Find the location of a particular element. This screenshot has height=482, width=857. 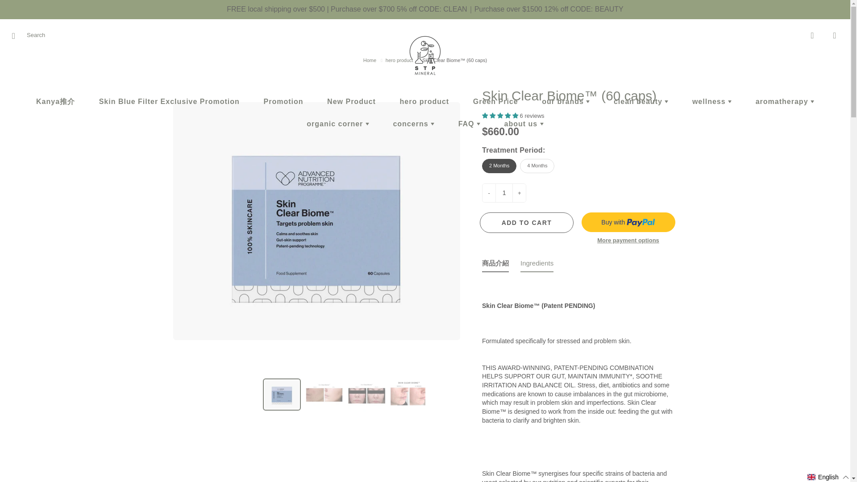

hero product is located at coordinates (425, 102).